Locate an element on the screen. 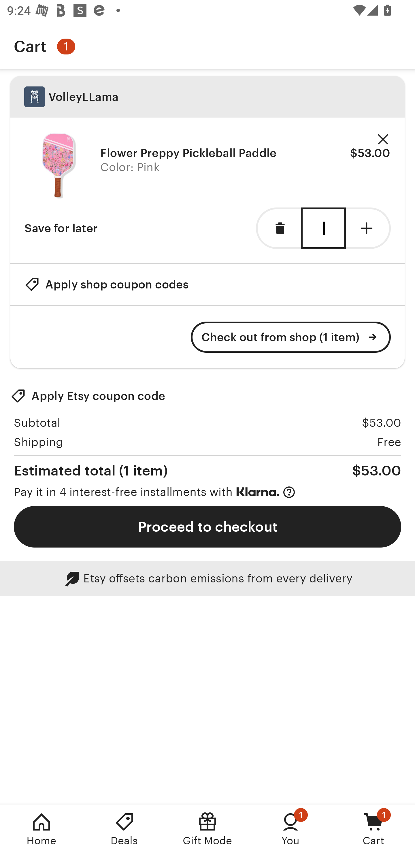 The width and height of the screenshot is (415, 853). Check out from shop (1 item) is located at coordinates (291, 337).